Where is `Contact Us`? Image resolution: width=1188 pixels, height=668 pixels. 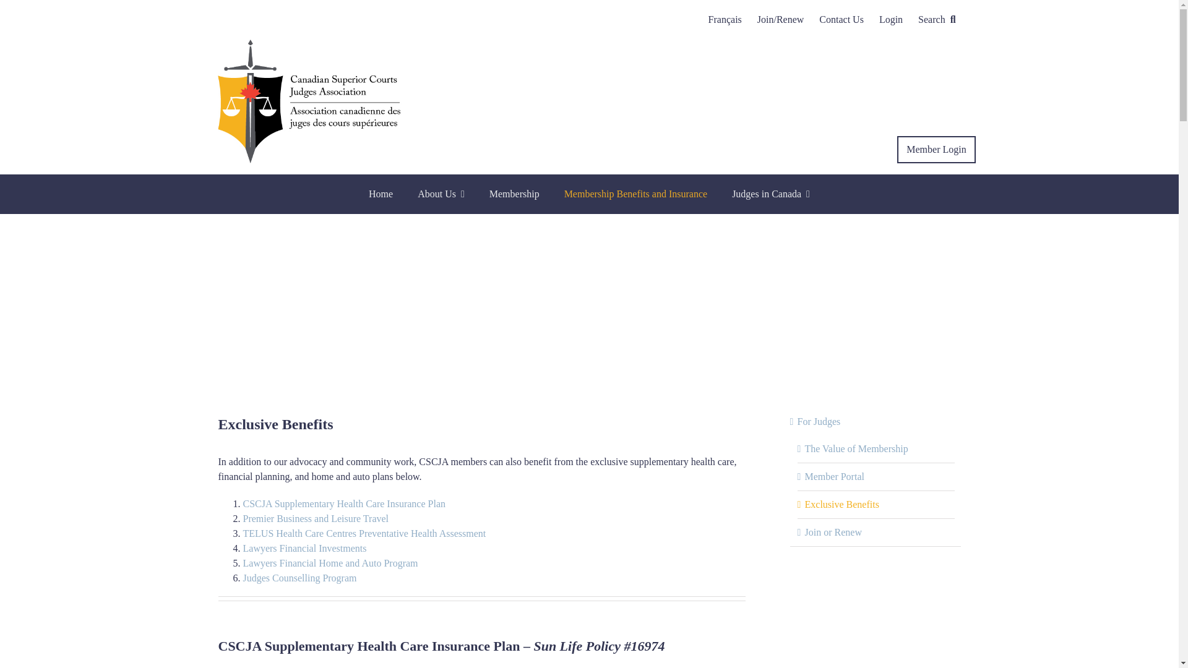
Contact Us is located at coordinates (841, 20).